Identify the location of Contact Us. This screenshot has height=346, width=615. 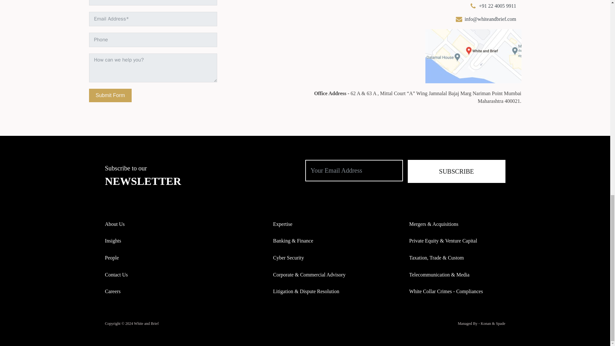
(117, 275).